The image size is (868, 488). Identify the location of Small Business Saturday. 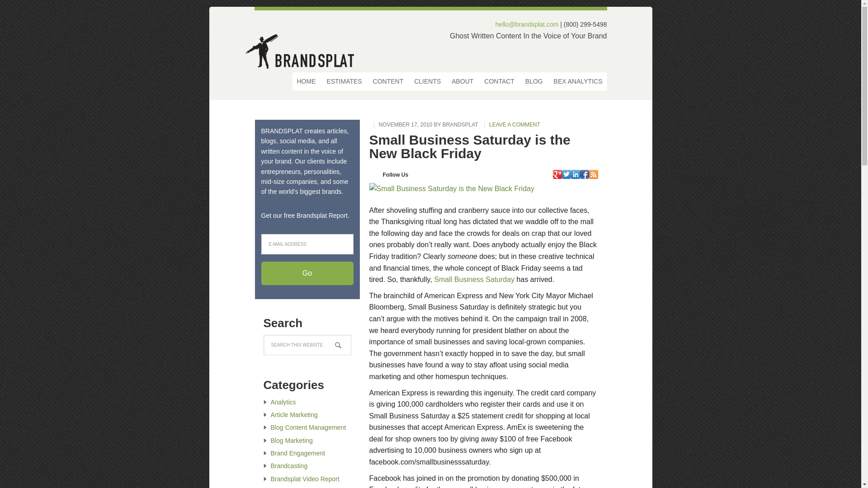
(474, 279).